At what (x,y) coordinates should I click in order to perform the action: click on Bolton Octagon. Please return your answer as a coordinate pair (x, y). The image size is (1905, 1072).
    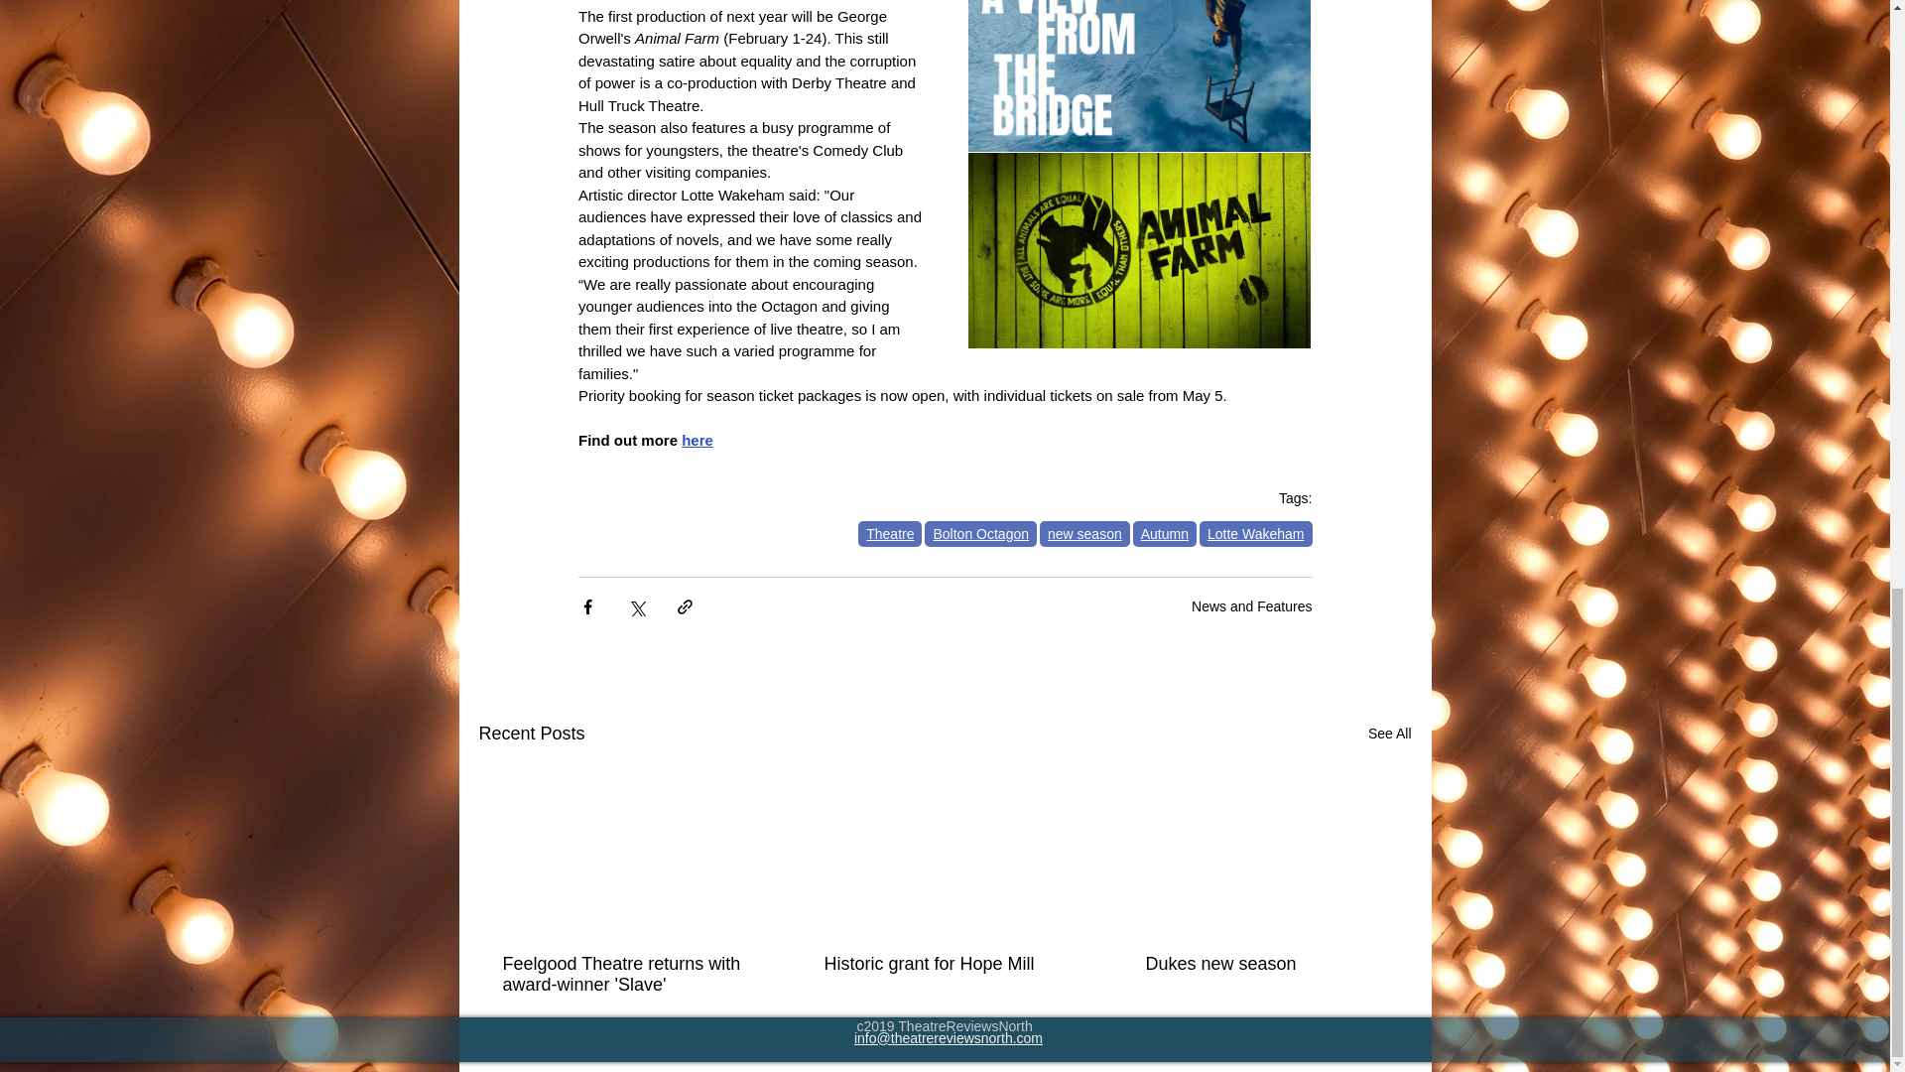
    Looking at the image, I should click on (980, 533).